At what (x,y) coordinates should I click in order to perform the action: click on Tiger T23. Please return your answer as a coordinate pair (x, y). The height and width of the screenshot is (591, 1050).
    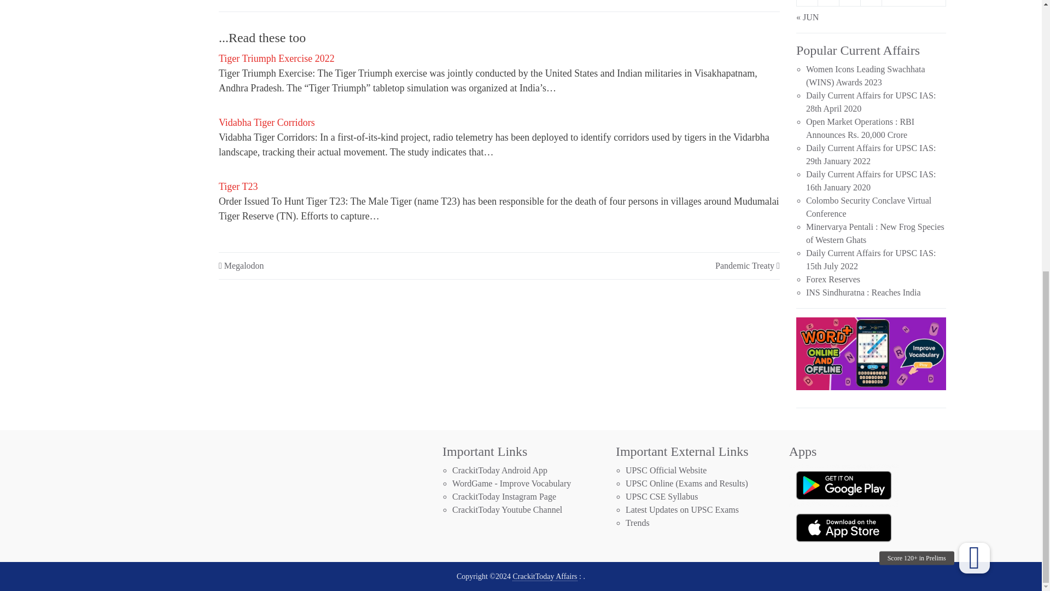
    Looking at the image, I should click on (238, 188).